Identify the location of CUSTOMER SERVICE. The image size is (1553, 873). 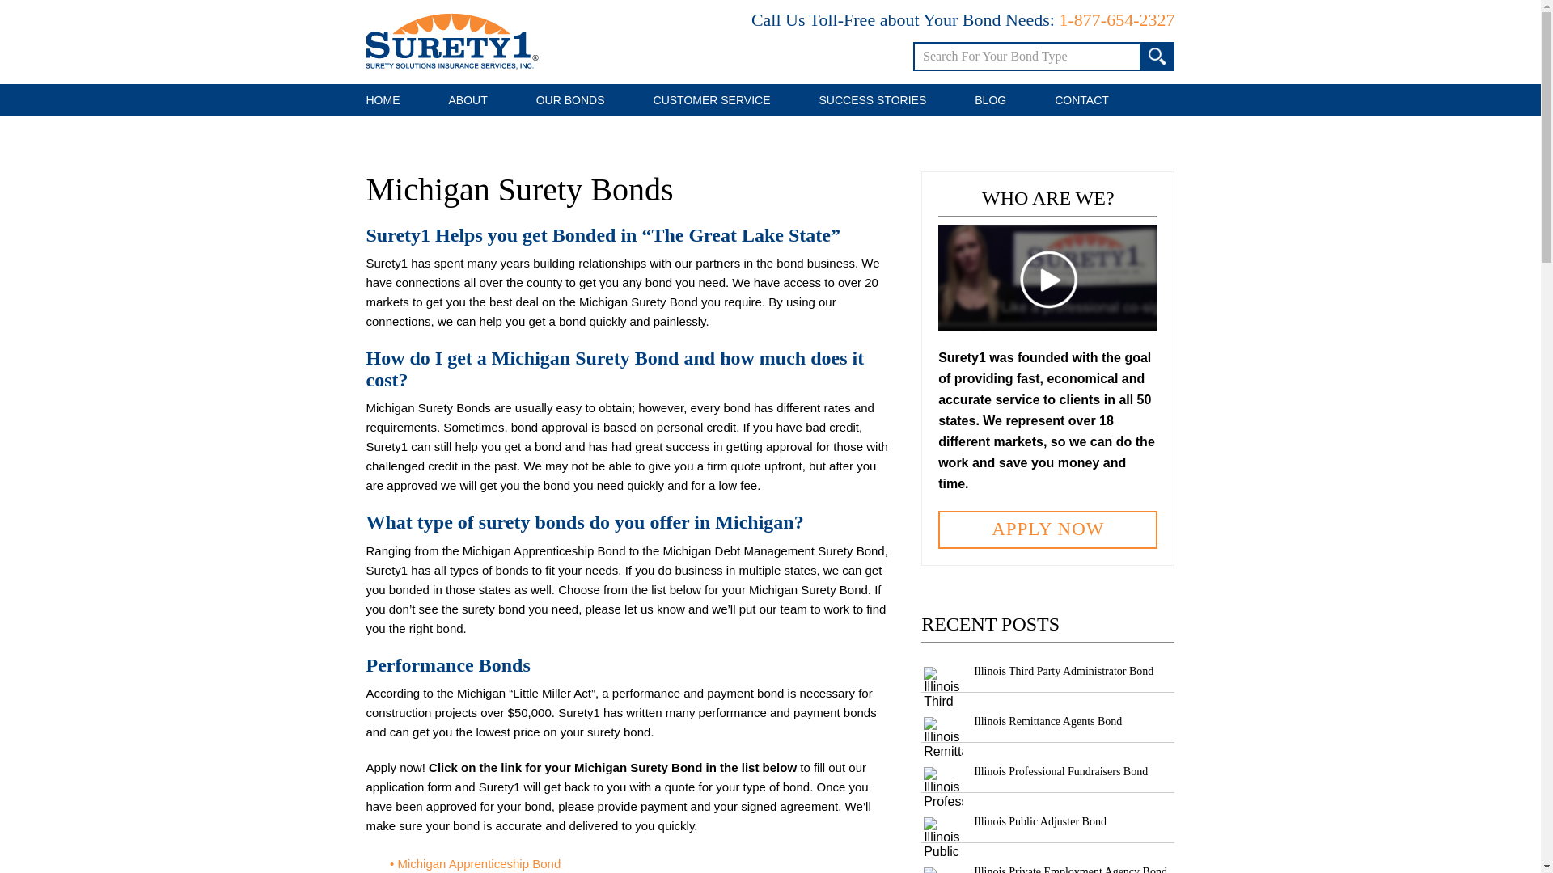
(712, 99).